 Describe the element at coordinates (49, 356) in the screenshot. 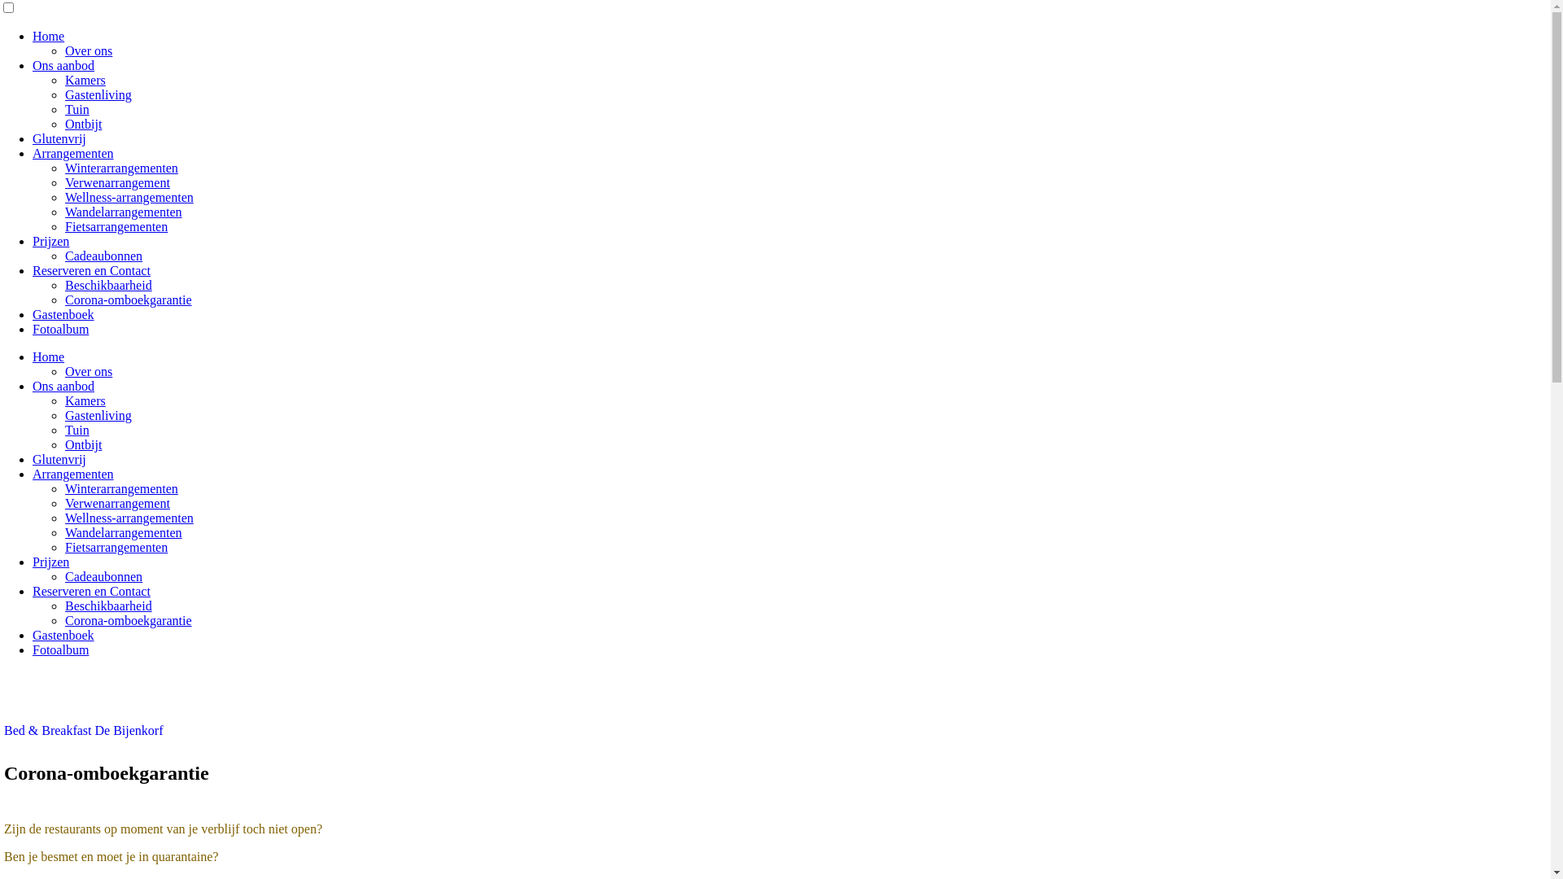

I see `Home` at that location.